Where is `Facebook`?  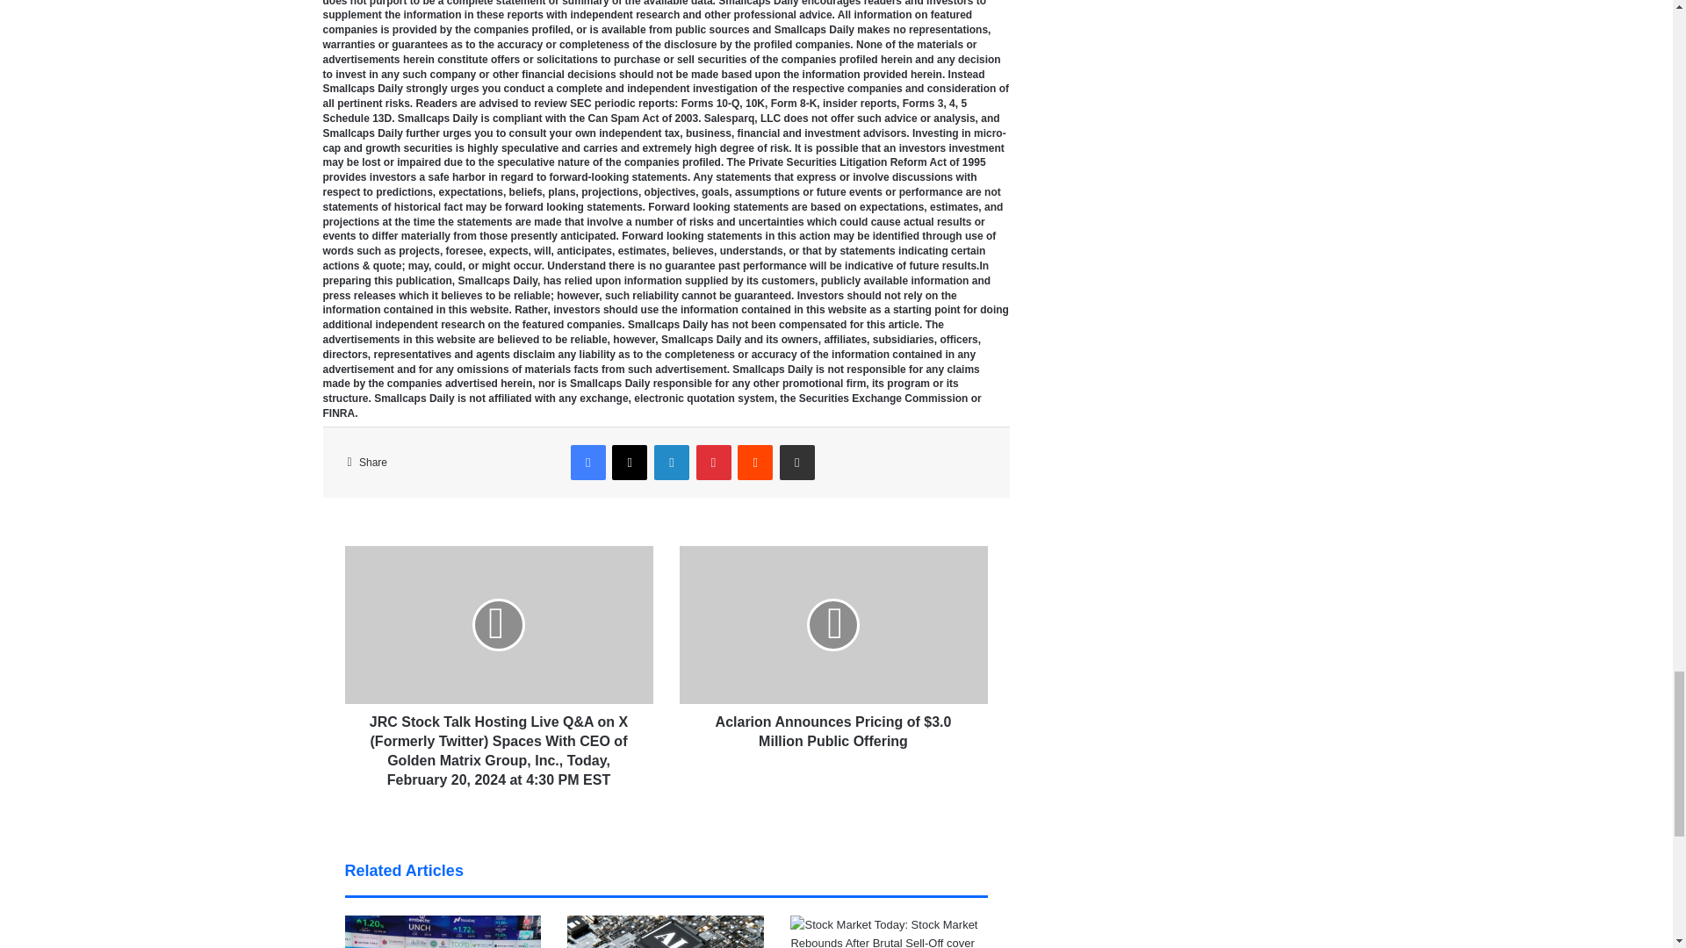 Facebook is located at coordinates (588, 462).